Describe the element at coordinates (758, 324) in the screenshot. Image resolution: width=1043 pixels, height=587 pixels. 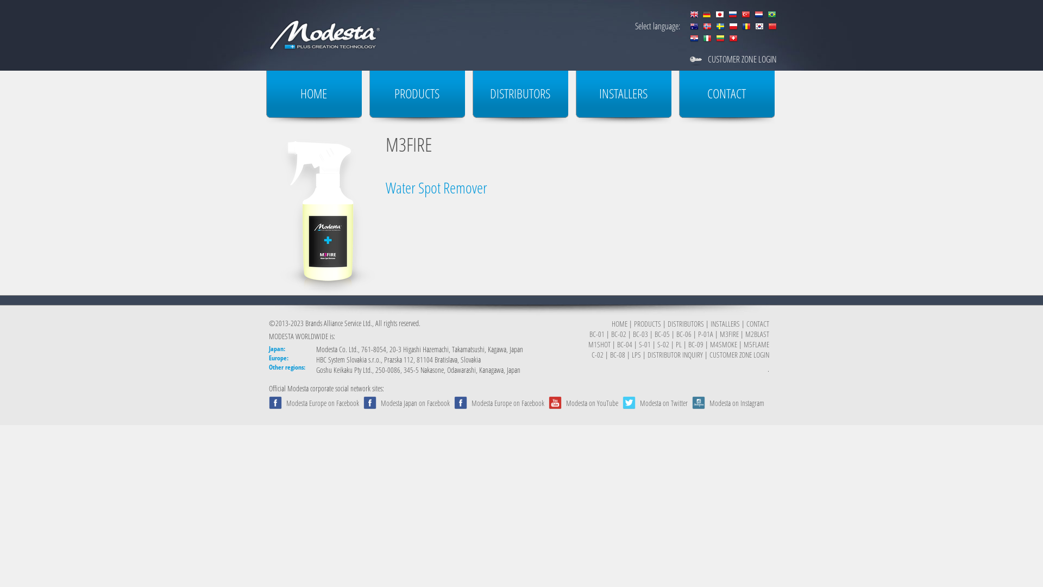
I see `CONTACT` at that location.